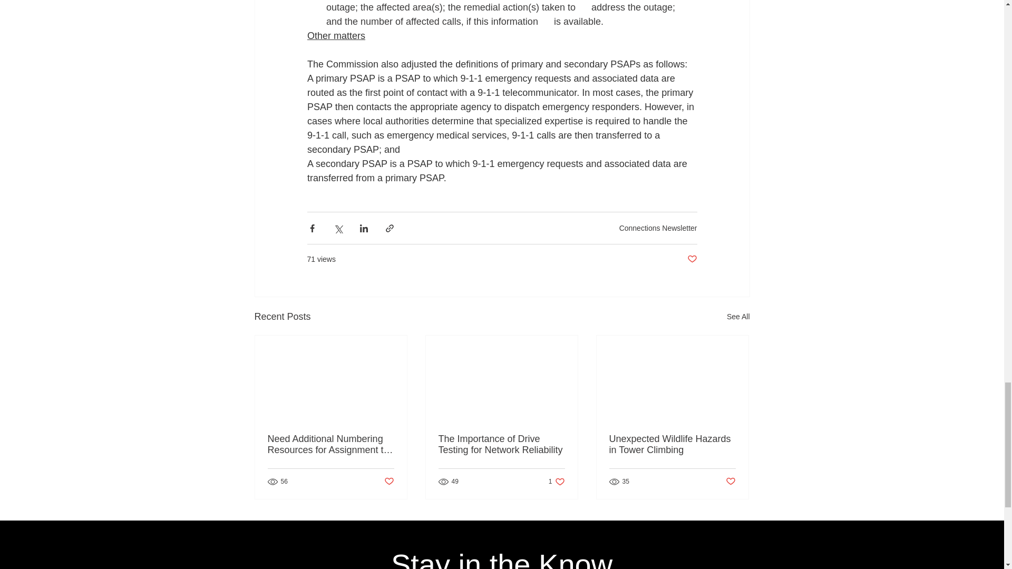 The height and width of the screenshot is (569, 1012). Describe the element at coordinates (738, 317) in the screenshot. I see `See All` at that location.